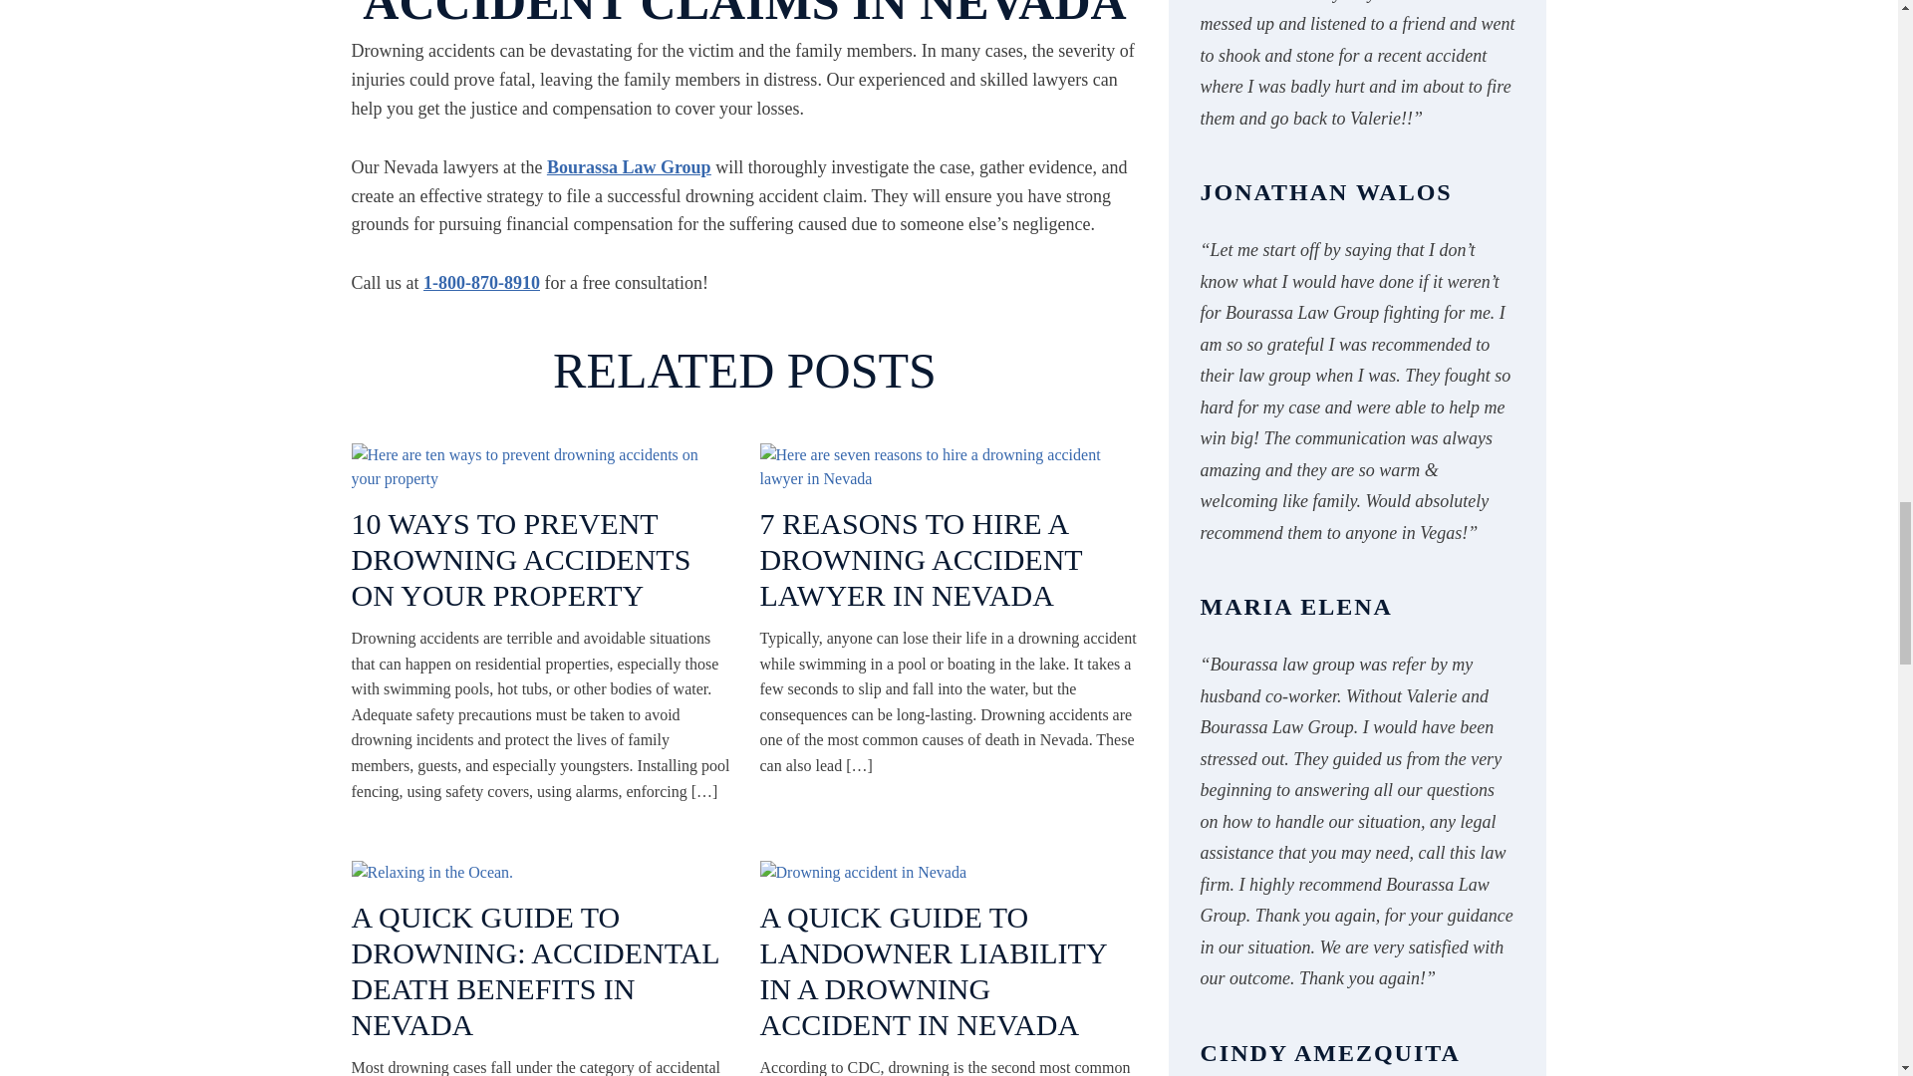 The image size is (1913, 1076). What do you see at coordinates (630, 167) in the screenshot?
I see `Bourassa Law Group` at bounding box center [630, 167].